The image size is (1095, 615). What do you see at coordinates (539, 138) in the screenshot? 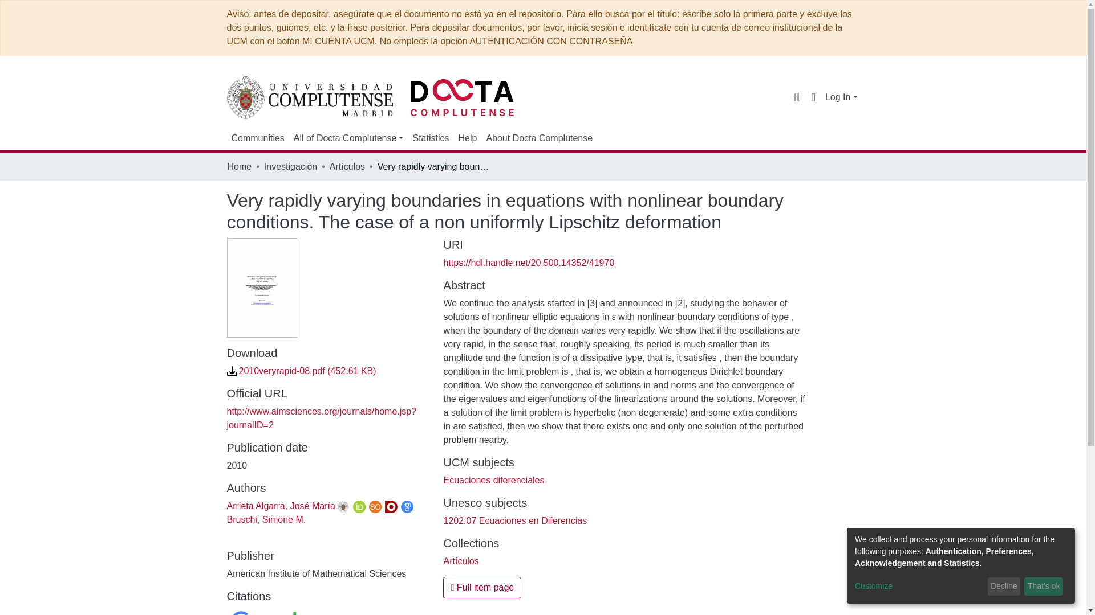
I see `About Docta Complutense` at bounding box center [539, 138].